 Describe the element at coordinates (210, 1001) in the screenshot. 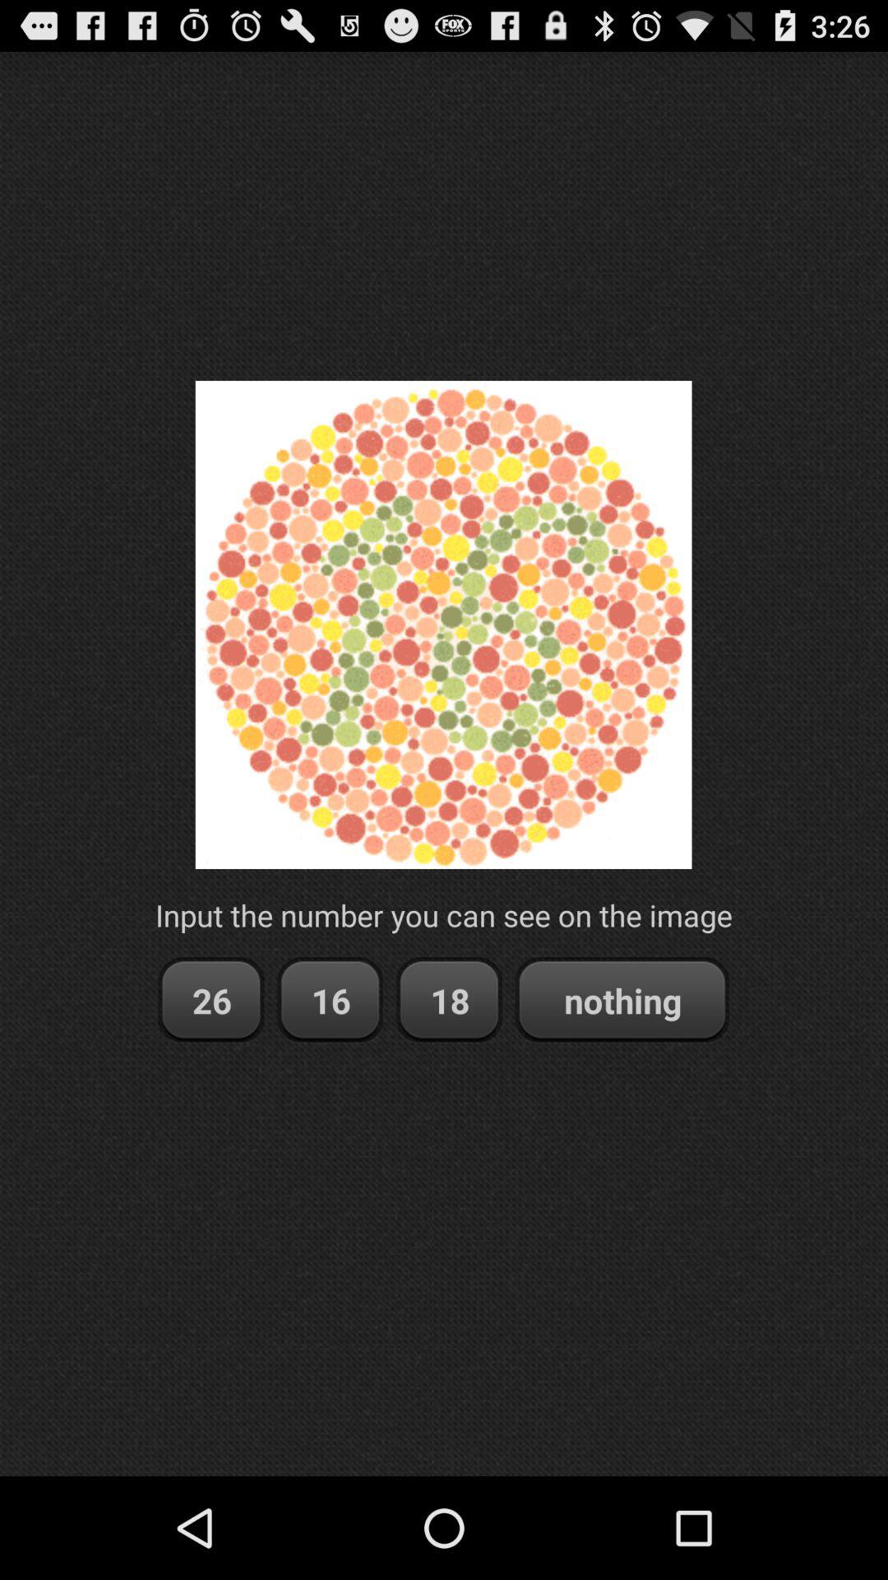

I see `launch the item to the left of the 16 item` at that location.